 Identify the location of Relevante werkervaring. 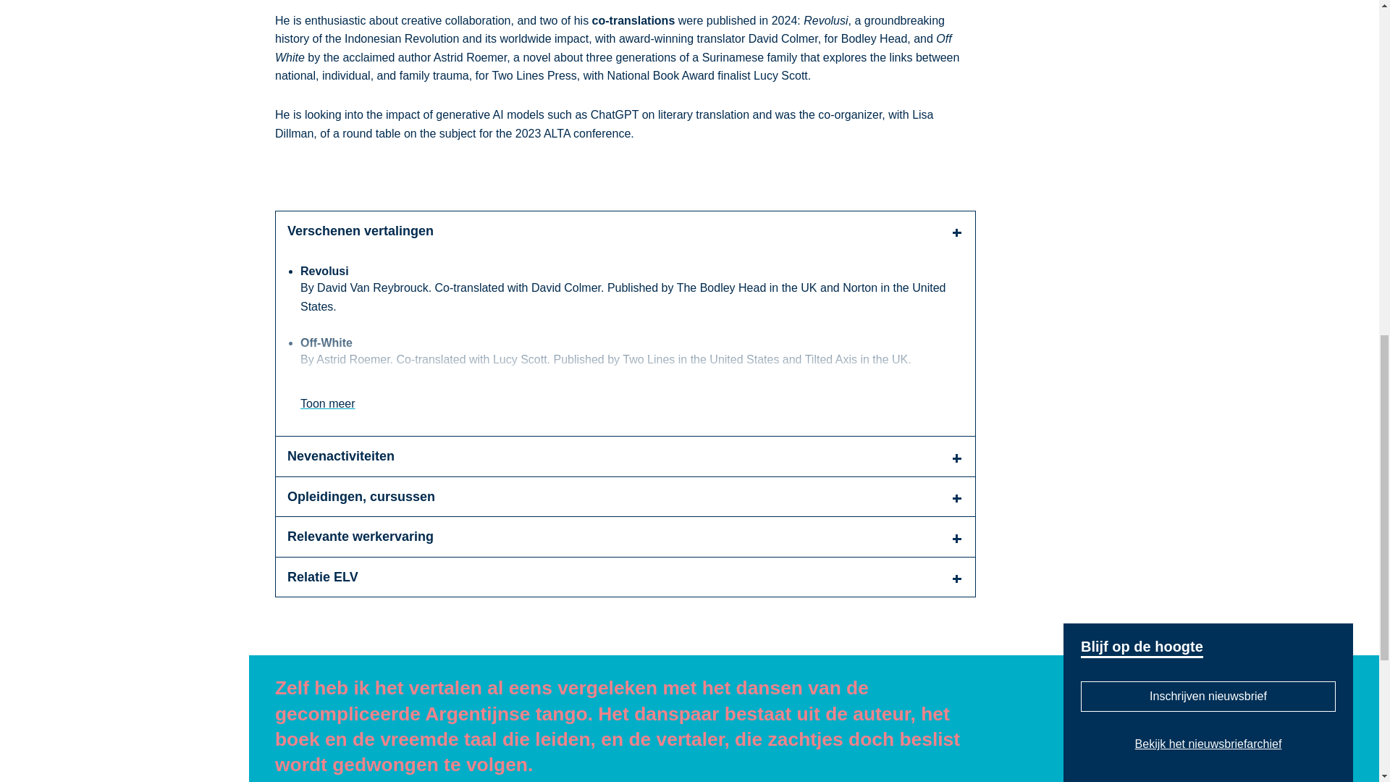
(625, 536).